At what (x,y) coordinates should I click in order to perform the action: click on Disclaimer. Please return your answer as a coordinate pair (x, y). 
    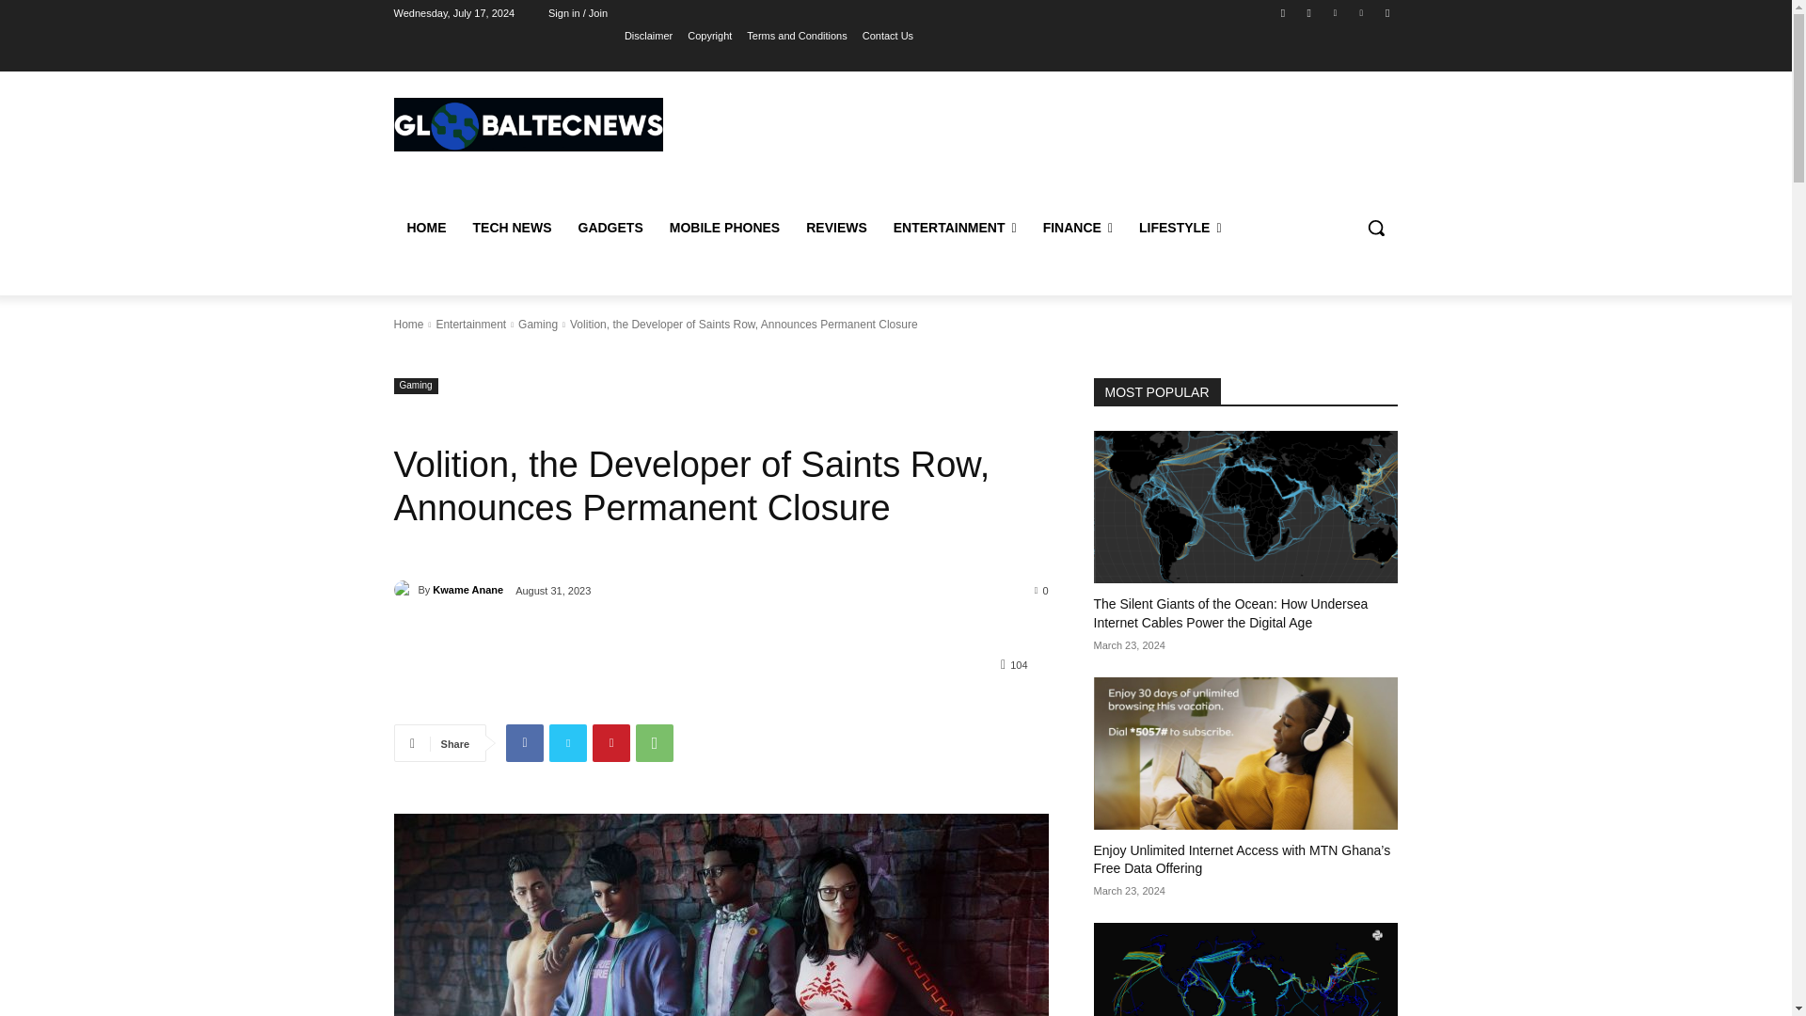
    Looking at the image, I should click on (648, 35).